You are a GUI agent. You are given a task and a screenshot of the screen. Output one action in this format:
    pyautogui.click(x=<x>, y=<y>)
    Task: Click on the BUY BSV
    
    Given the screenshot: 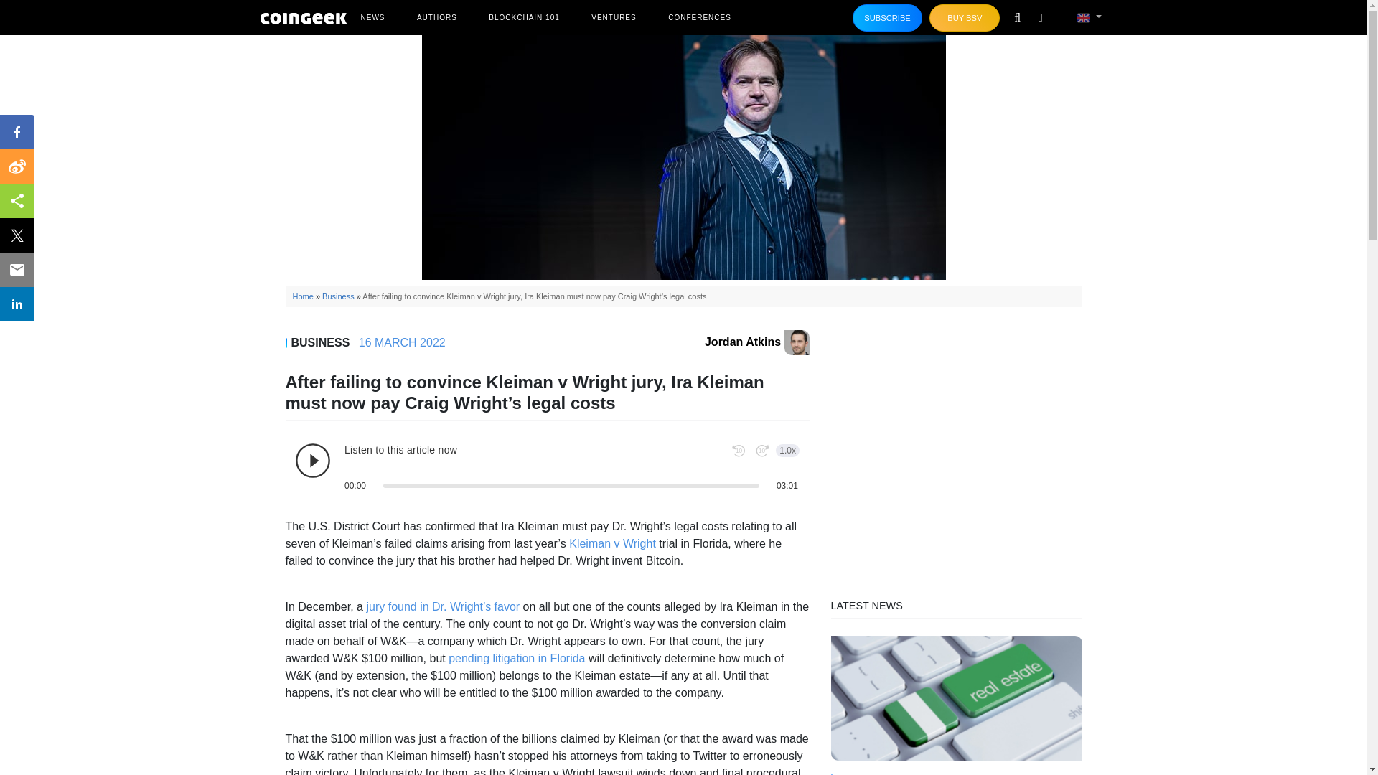 What is the action you would take?
    pyautogui.click(x=965, y=18)
    